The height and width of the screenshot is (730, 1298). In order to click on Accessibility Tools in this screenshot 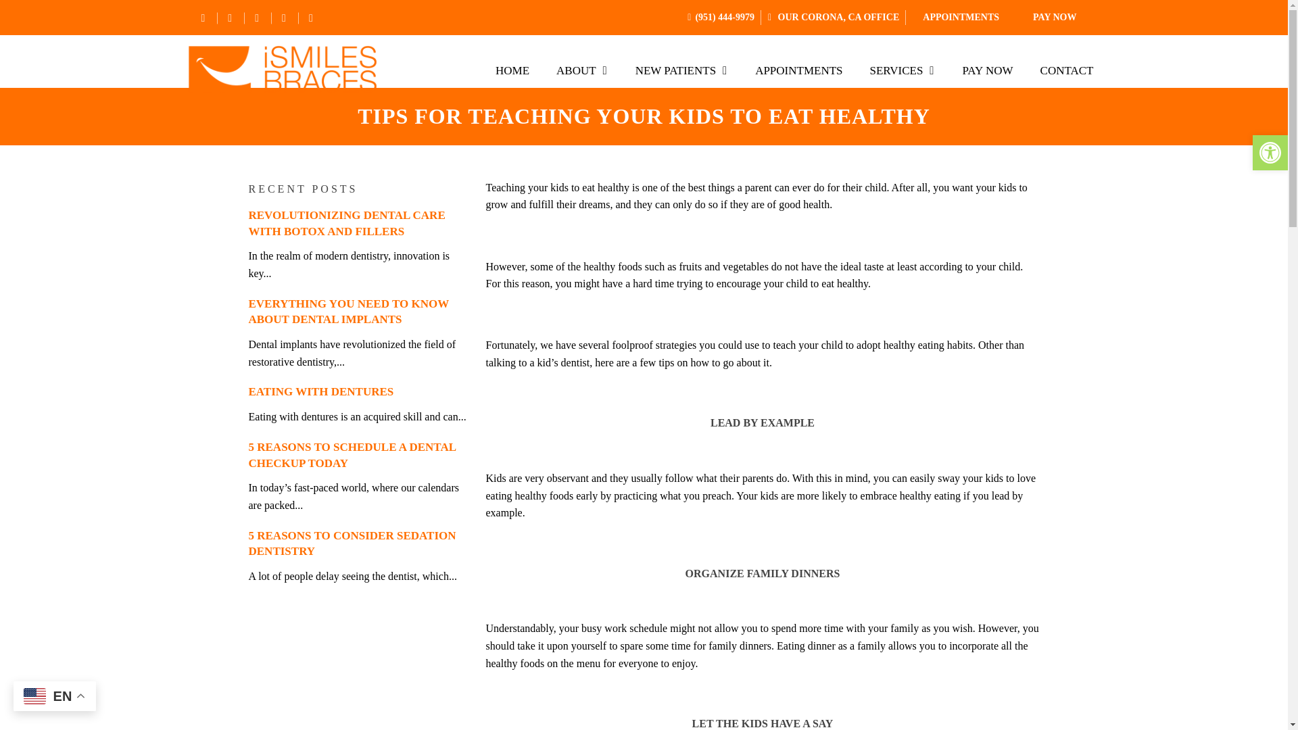, I will do `click(1270, 152)`.